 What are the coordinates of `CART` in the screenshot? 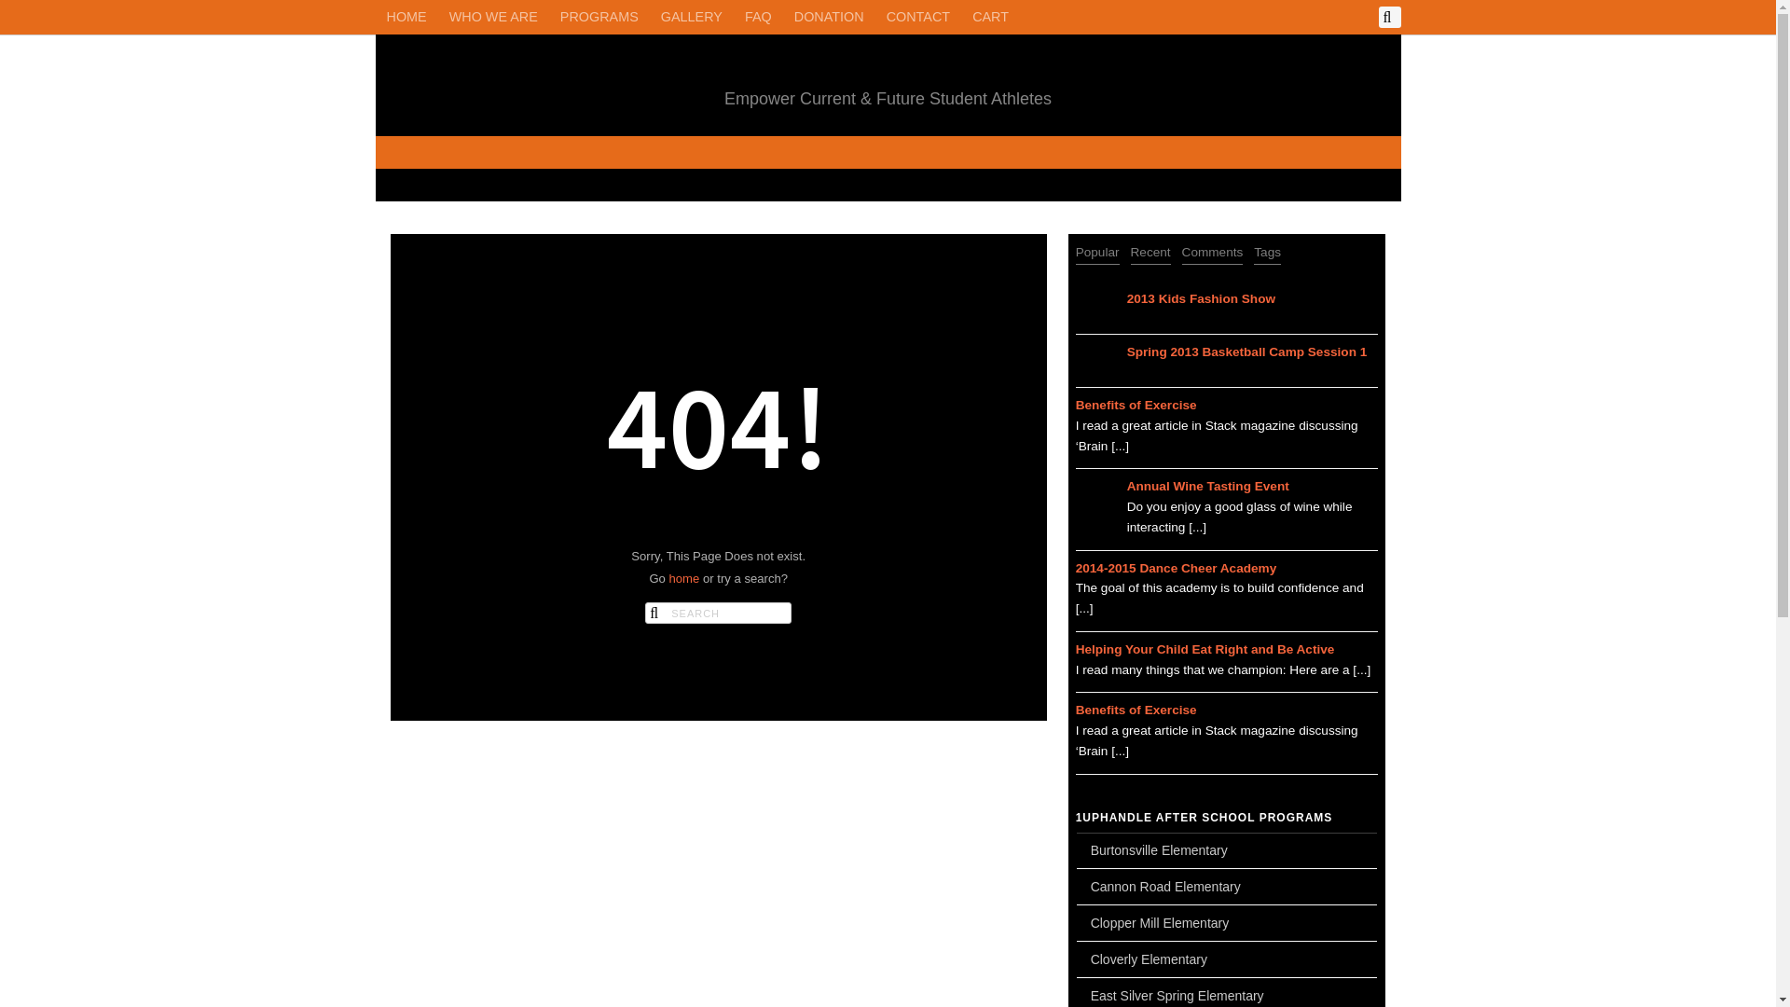 It's located at (990, 17).